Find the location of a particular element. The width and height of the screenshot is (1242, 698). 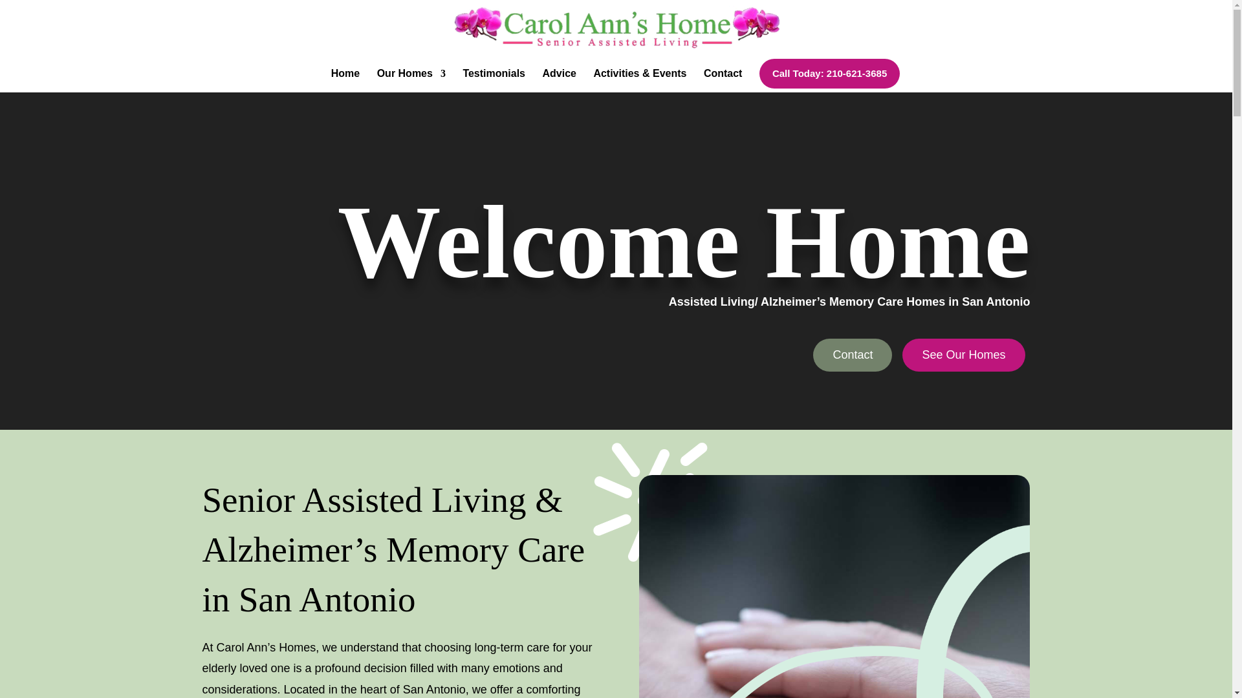

Contact is located at coordinates (723, 78).